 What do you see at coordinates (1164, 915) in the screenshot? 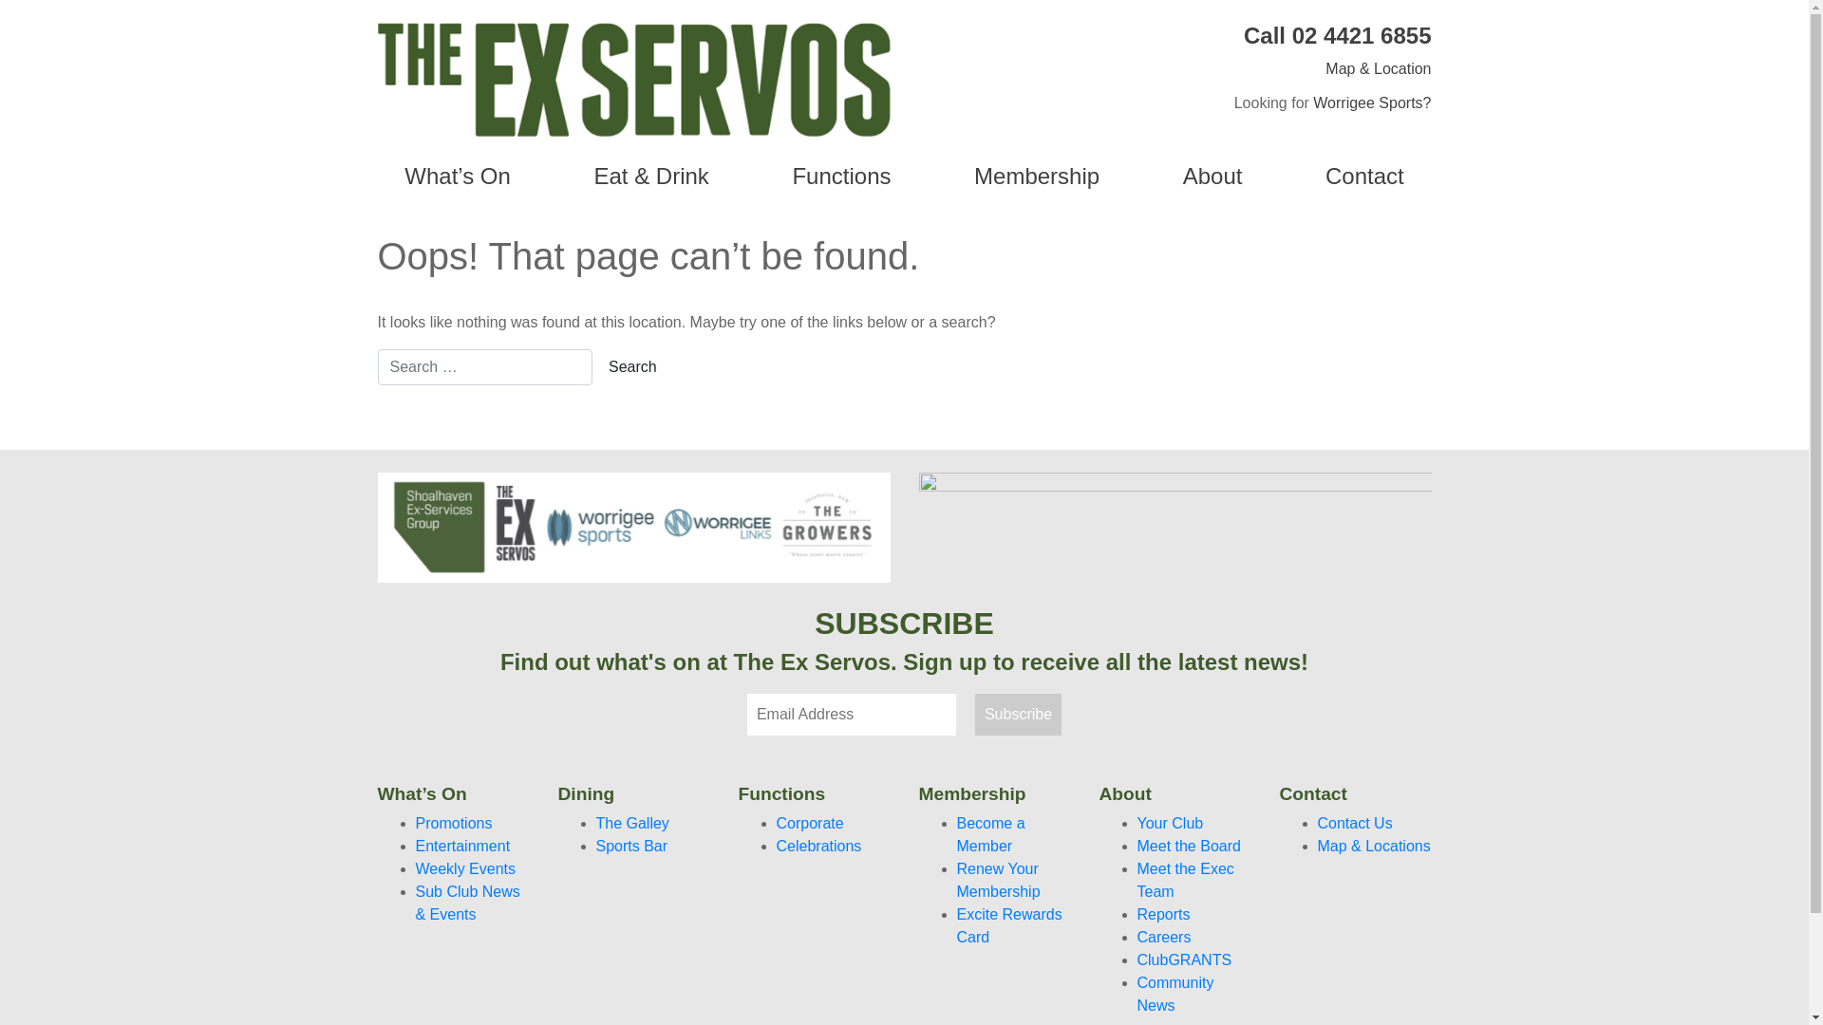
I see `Reports` at bounding box center [1164, 915].